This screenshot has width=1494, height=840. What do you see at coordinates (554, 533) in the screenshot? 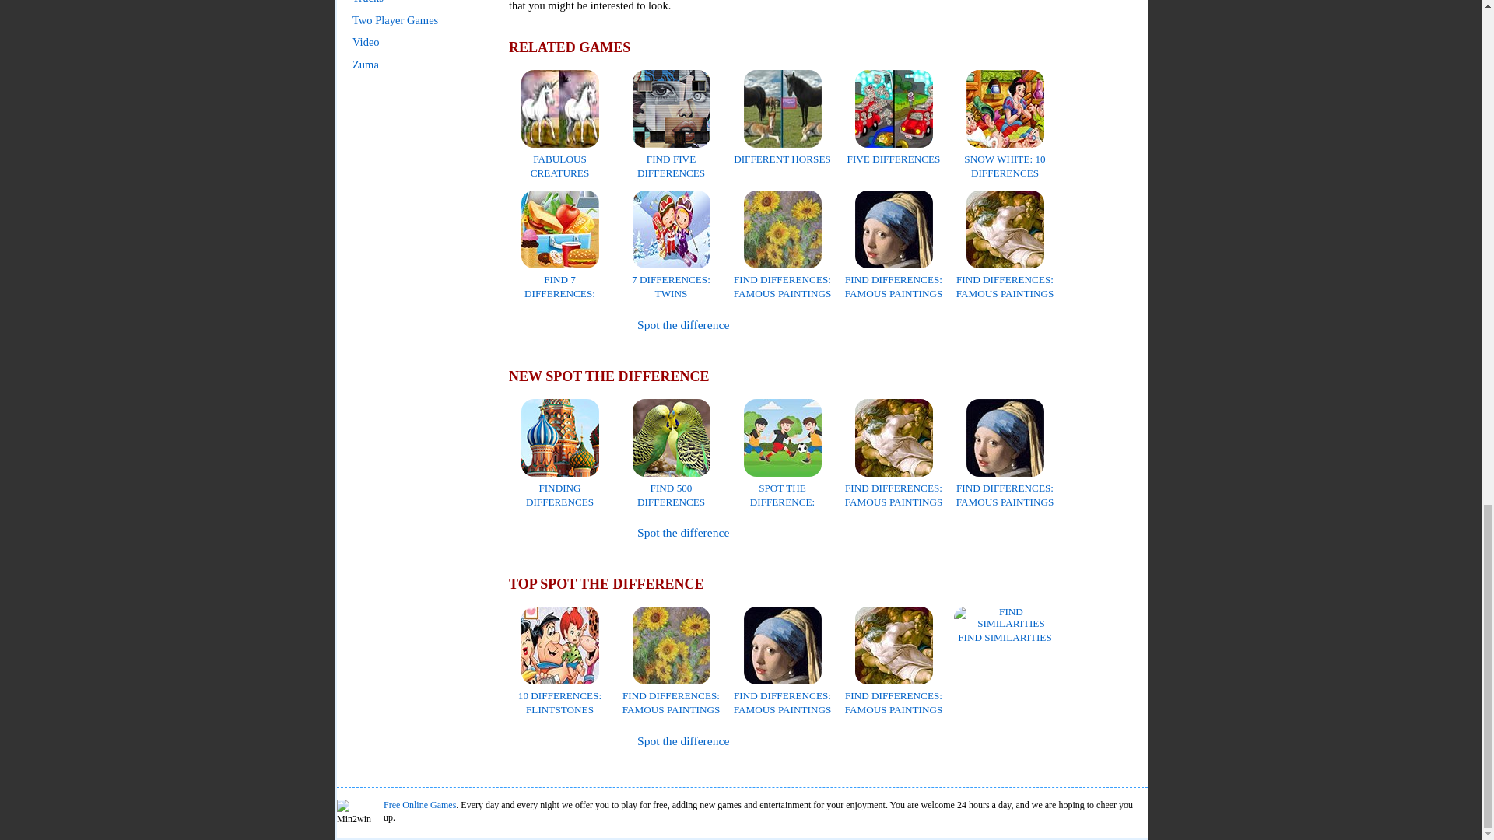
I see `New games` at bounding box center [554, 533].